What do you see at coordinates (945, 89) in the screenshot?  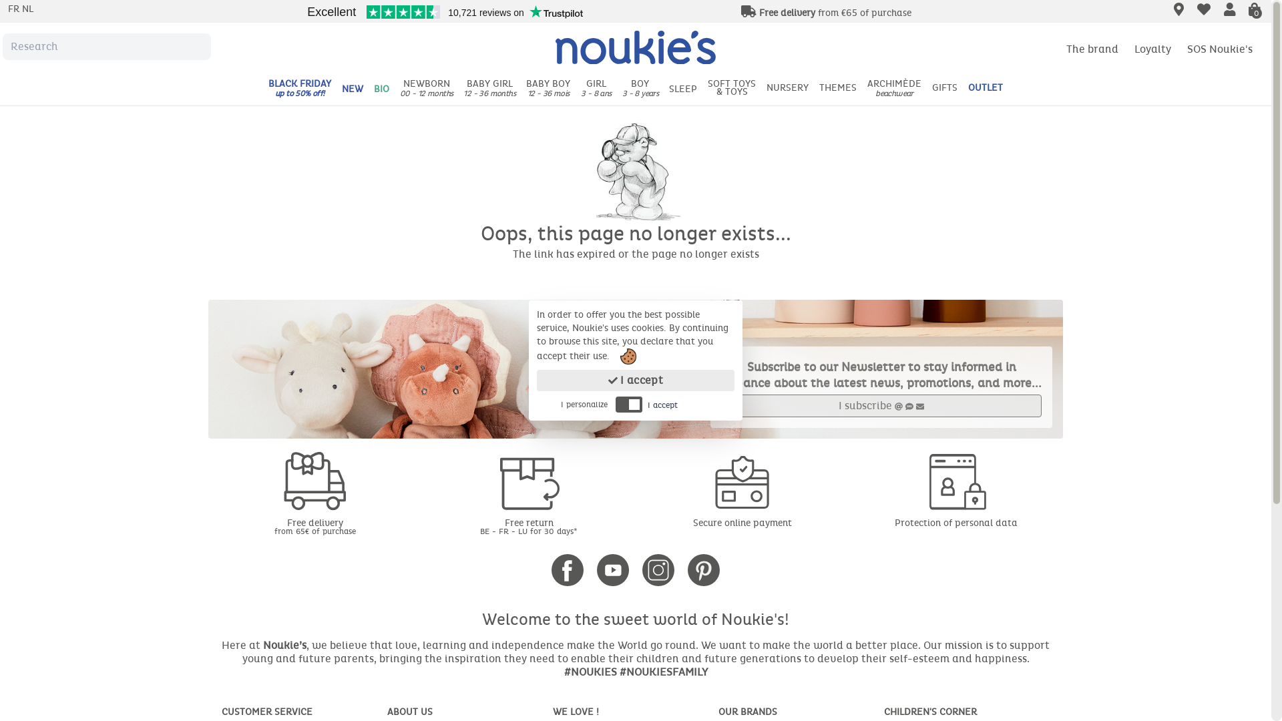 I see `GIFTS` at bounding box center [945, 89].